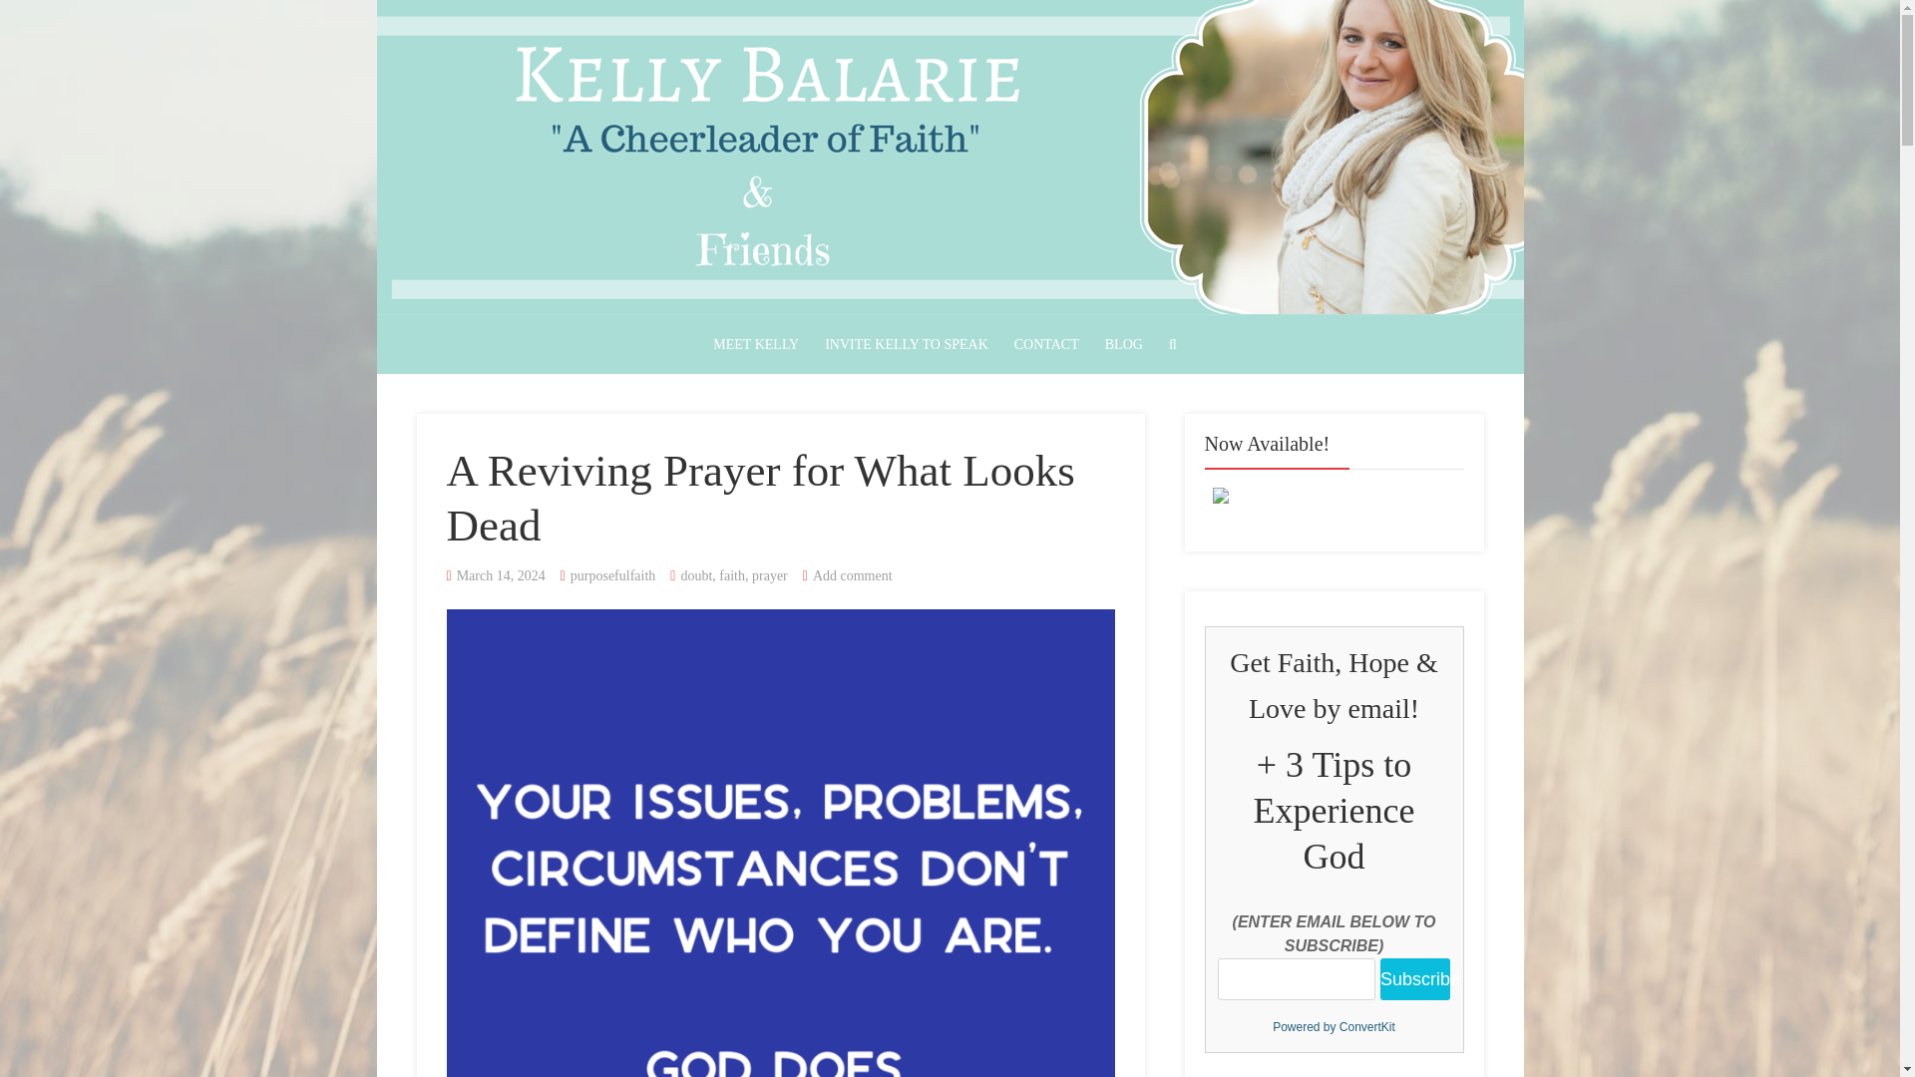 This screenshot has width=1915, height=1077. I want to click on prayer, so click(770, 576).